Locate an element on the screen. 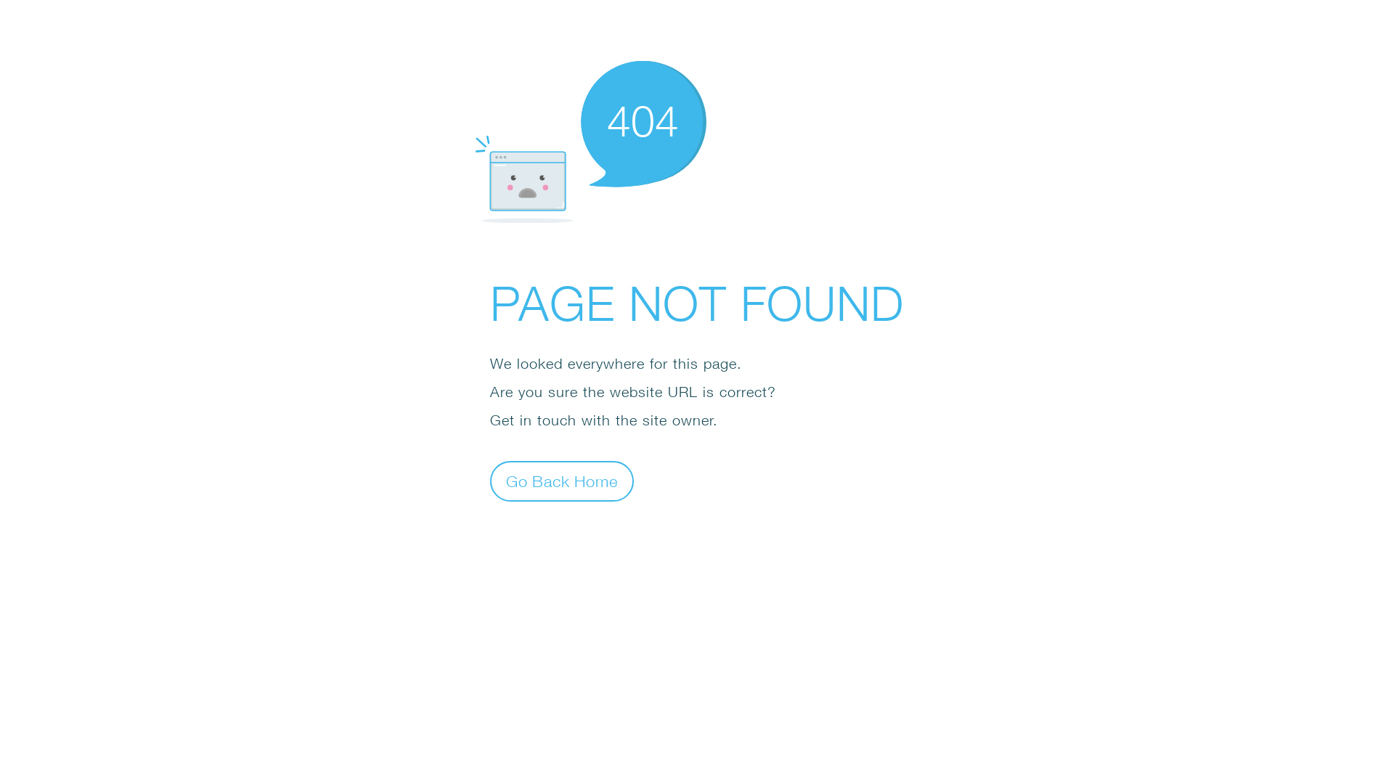 Image resolution: width=1394 pixels, height=784 pixels. Go Back Home is located at coordinates (562, 481).